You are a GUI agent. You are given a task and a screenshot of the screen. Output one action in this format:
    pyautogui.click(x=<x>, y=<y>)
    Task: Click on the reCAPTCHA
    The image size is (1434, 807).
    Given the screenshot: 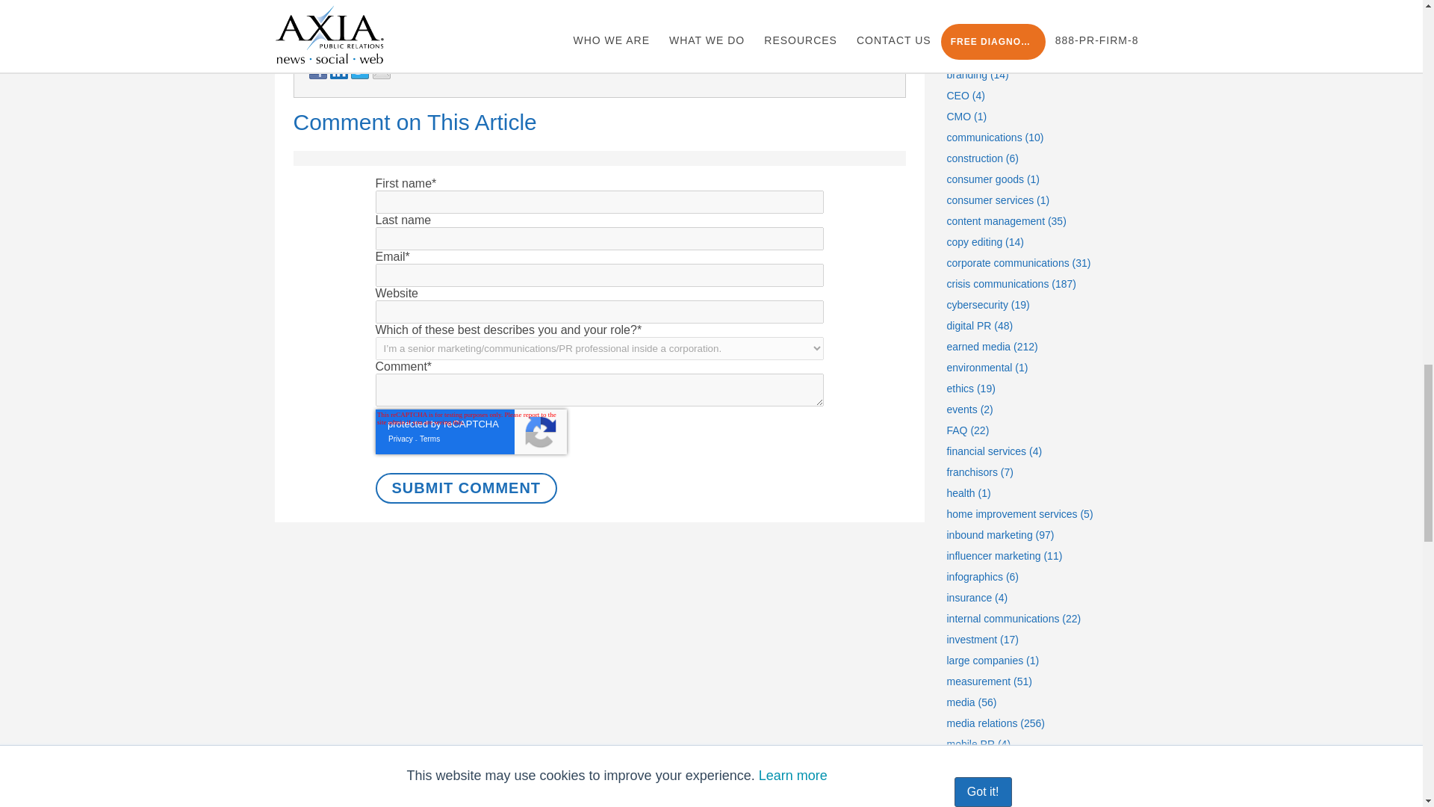 What is the action you would take?
    pyautogui.click(x=471, y=432)
    